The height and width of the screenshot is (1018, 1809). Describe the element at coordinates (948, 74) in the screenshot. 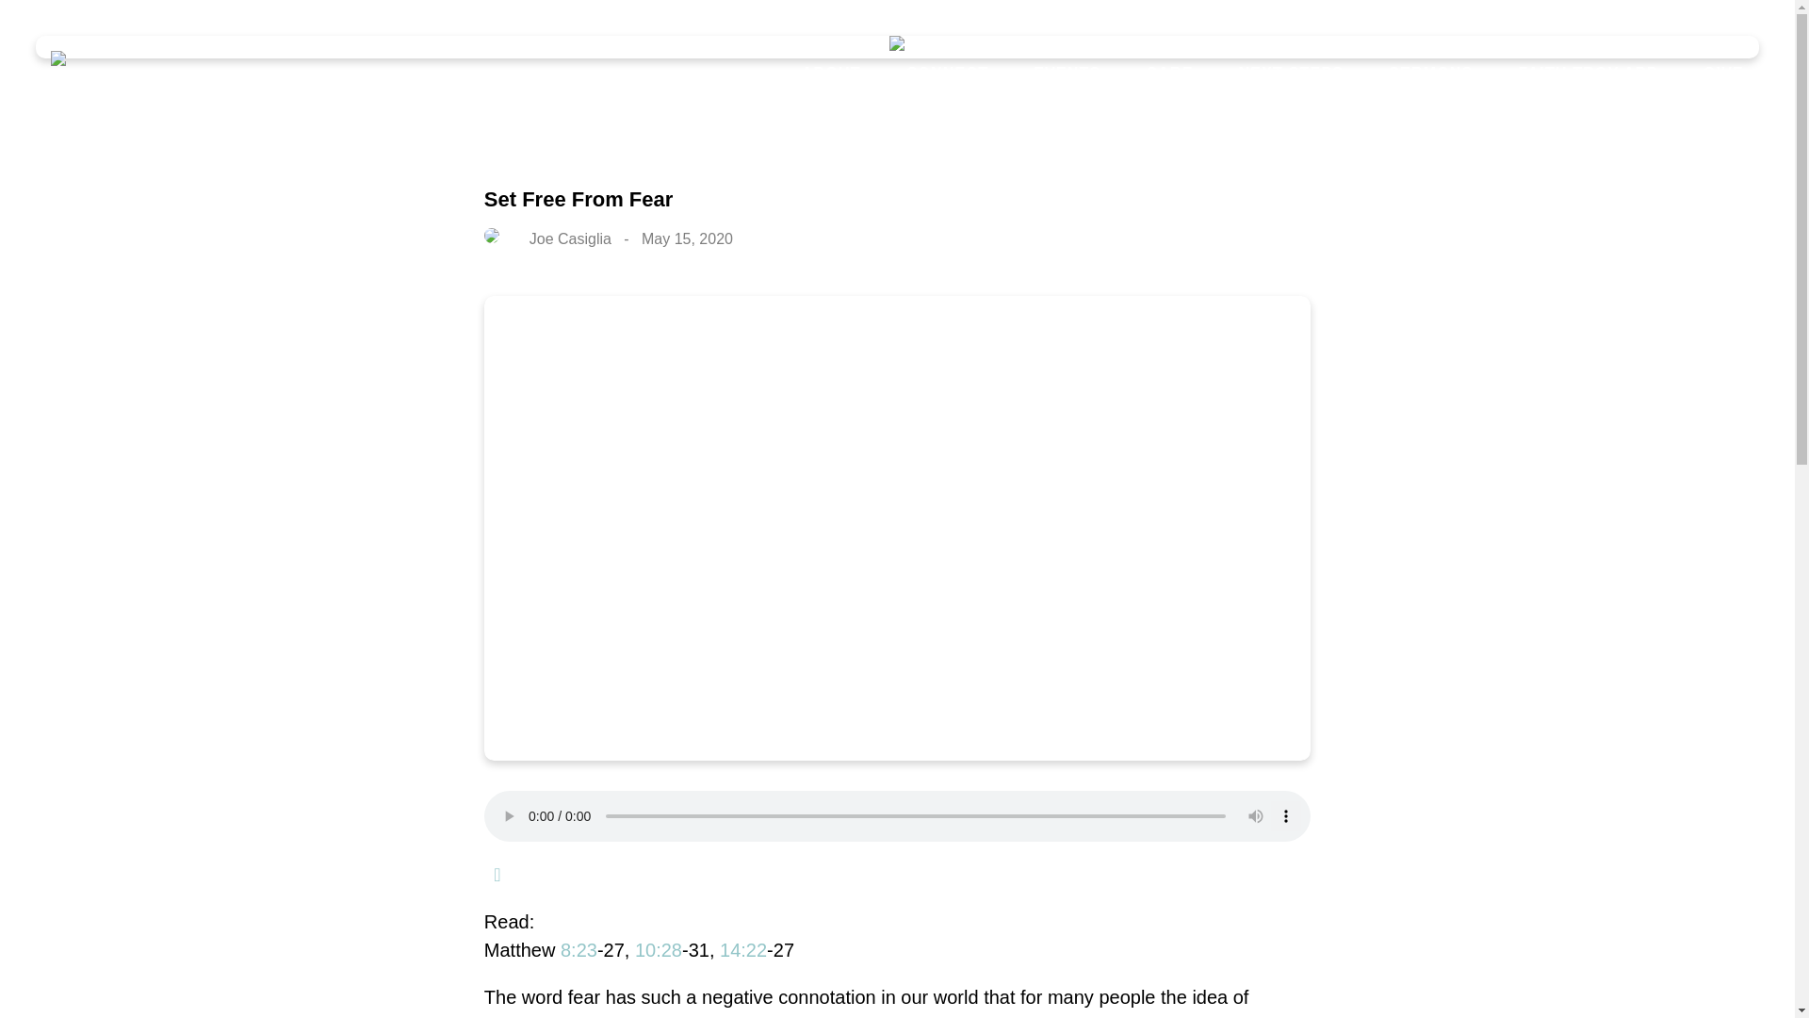

I see `CONNECT` at that location.